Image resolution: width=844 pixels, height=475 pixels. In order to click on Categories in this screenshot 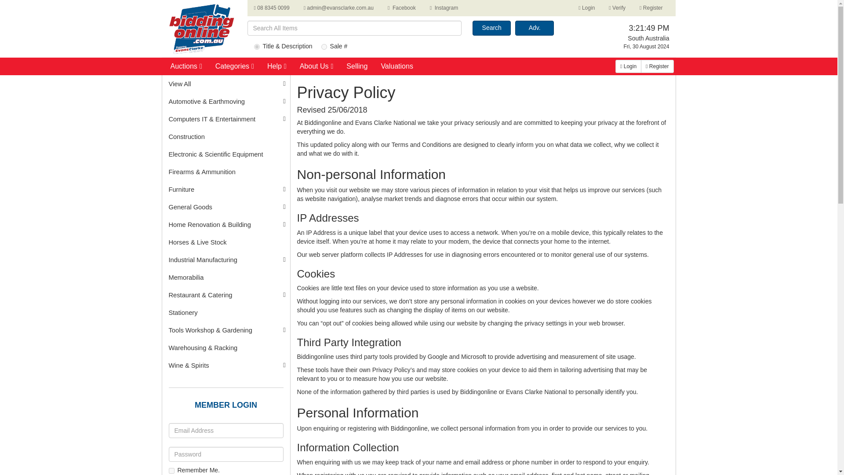, I will do `click(234, 69)`.